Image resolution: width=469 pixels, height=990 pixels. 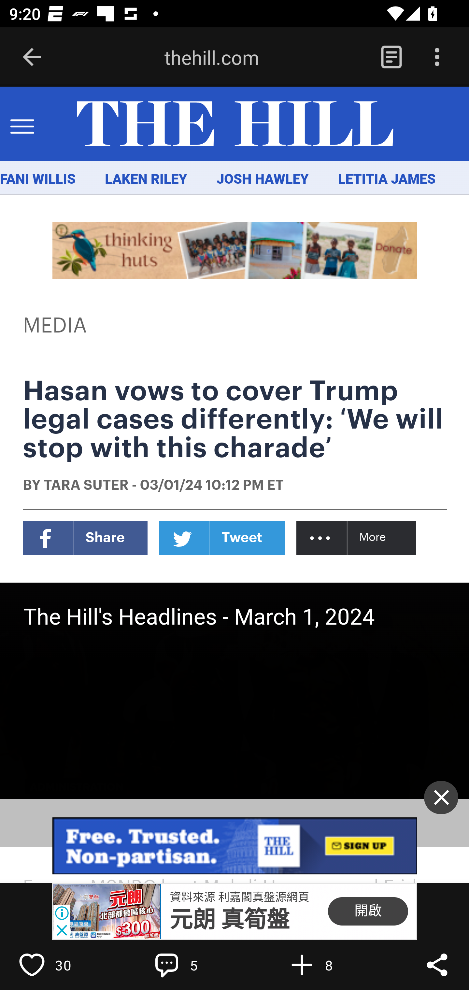 I want to click on FANI WILLIS, so click(x=38, y=179).